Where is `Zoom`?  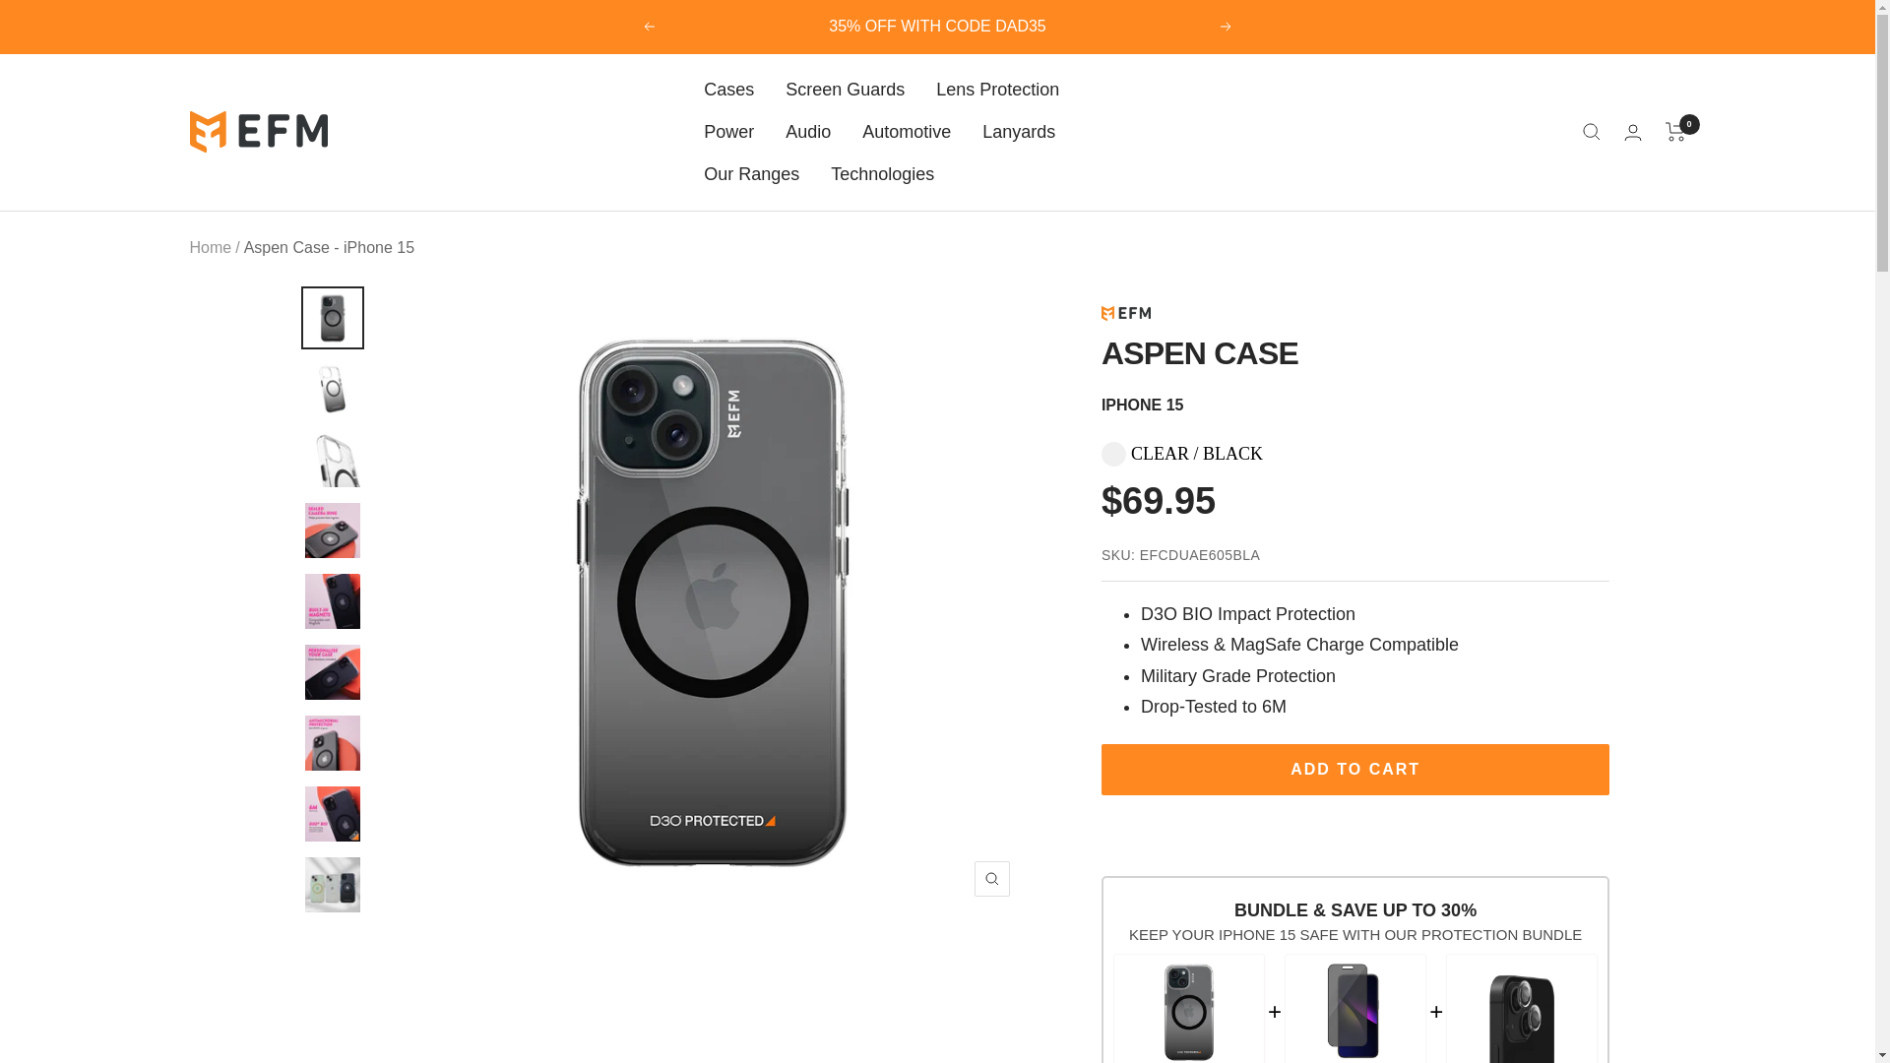
Zoom is located at coordinates (992, 878).